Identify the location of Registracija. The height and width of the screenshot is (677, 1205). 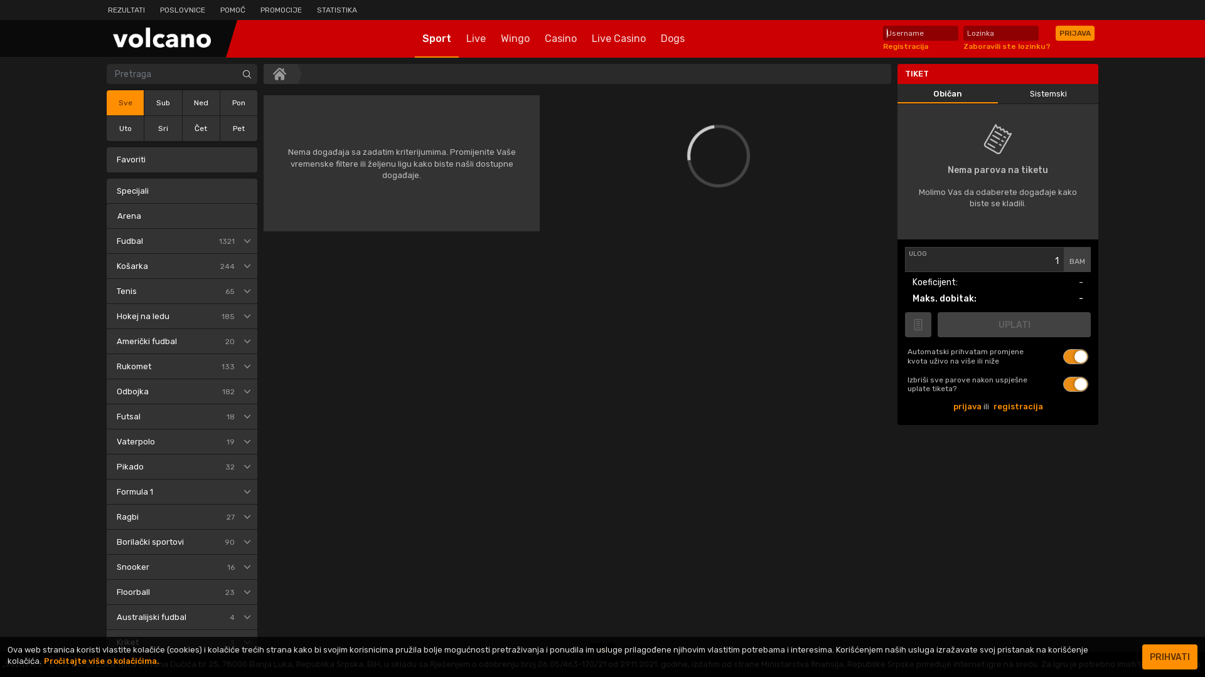
(906, 46).